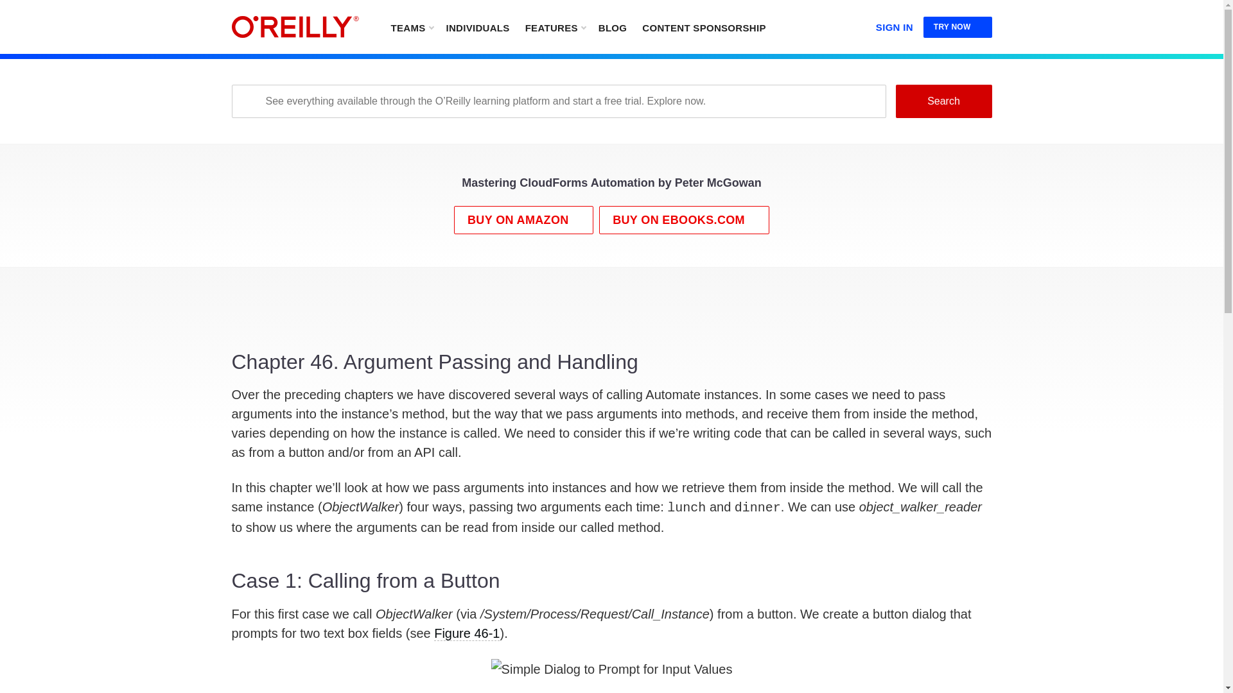  Describe the element at coordinates (958, 27) in the screenshot. I see `TRY NOW` at that location.